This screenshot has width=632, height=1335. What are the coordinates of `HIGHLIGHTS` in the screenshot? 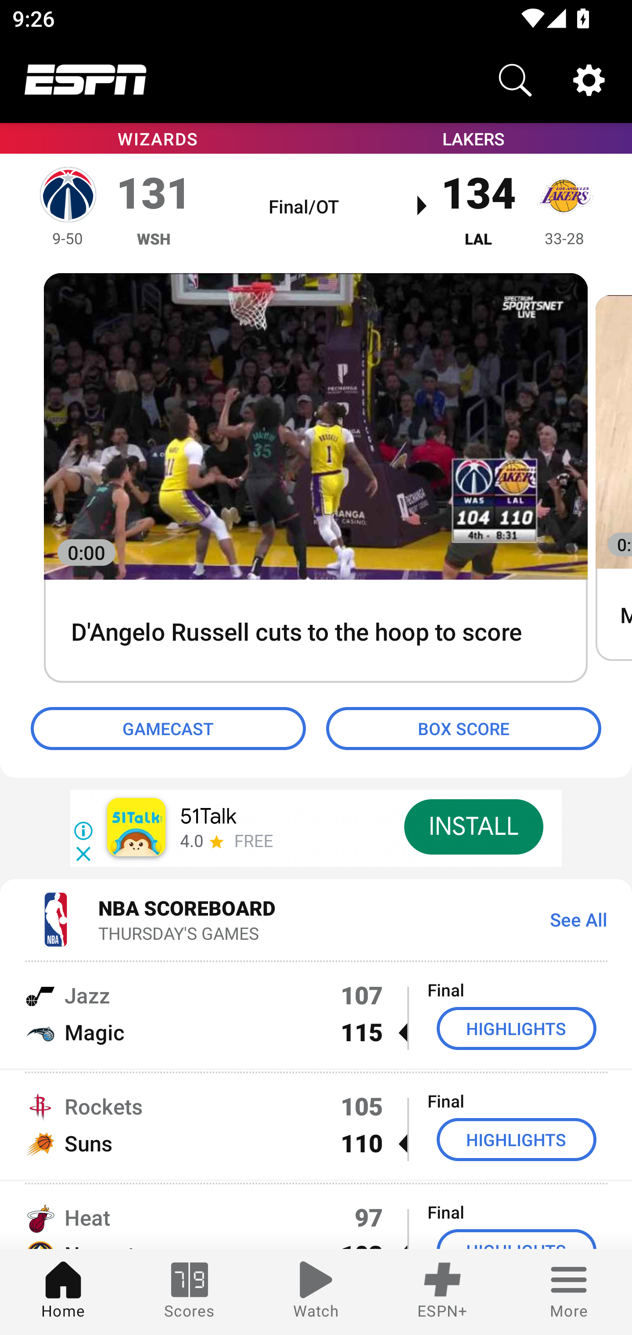 It's located at (517, 1140).